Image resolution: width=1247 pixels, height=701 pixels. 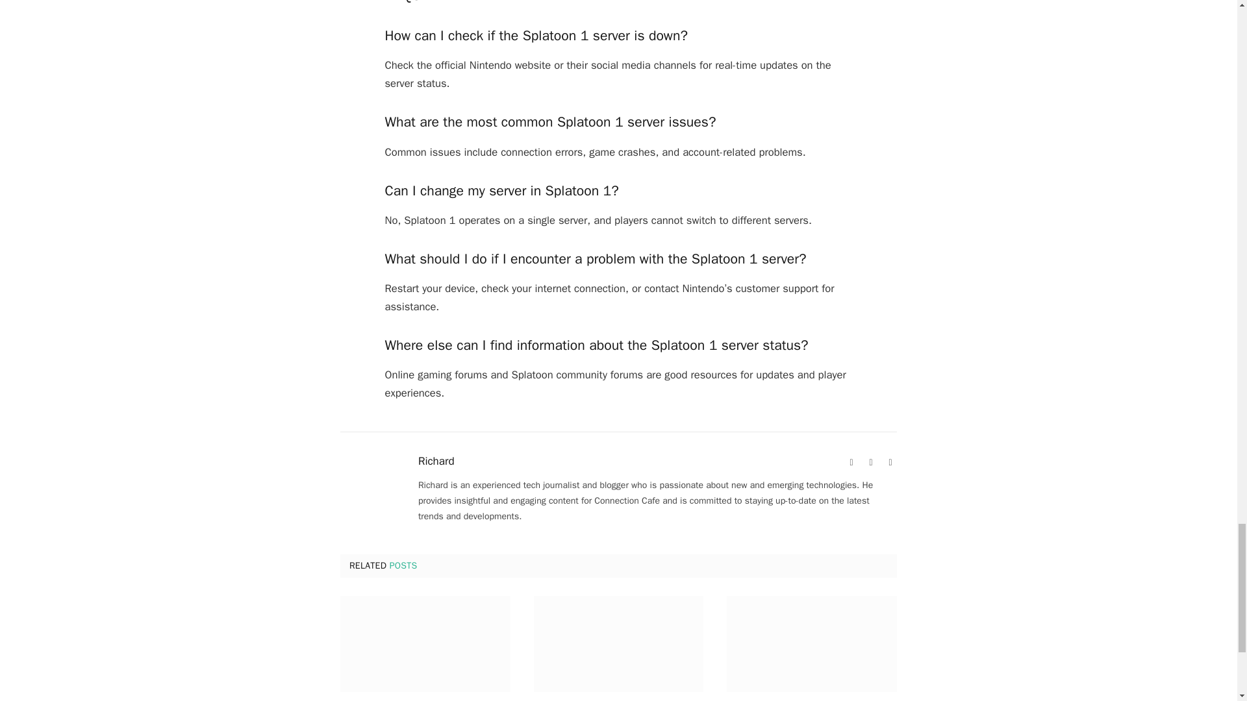 I want to click on Farming Simulator 19 Server Status: Is it Working Fine?, so click(x=812, y=643).